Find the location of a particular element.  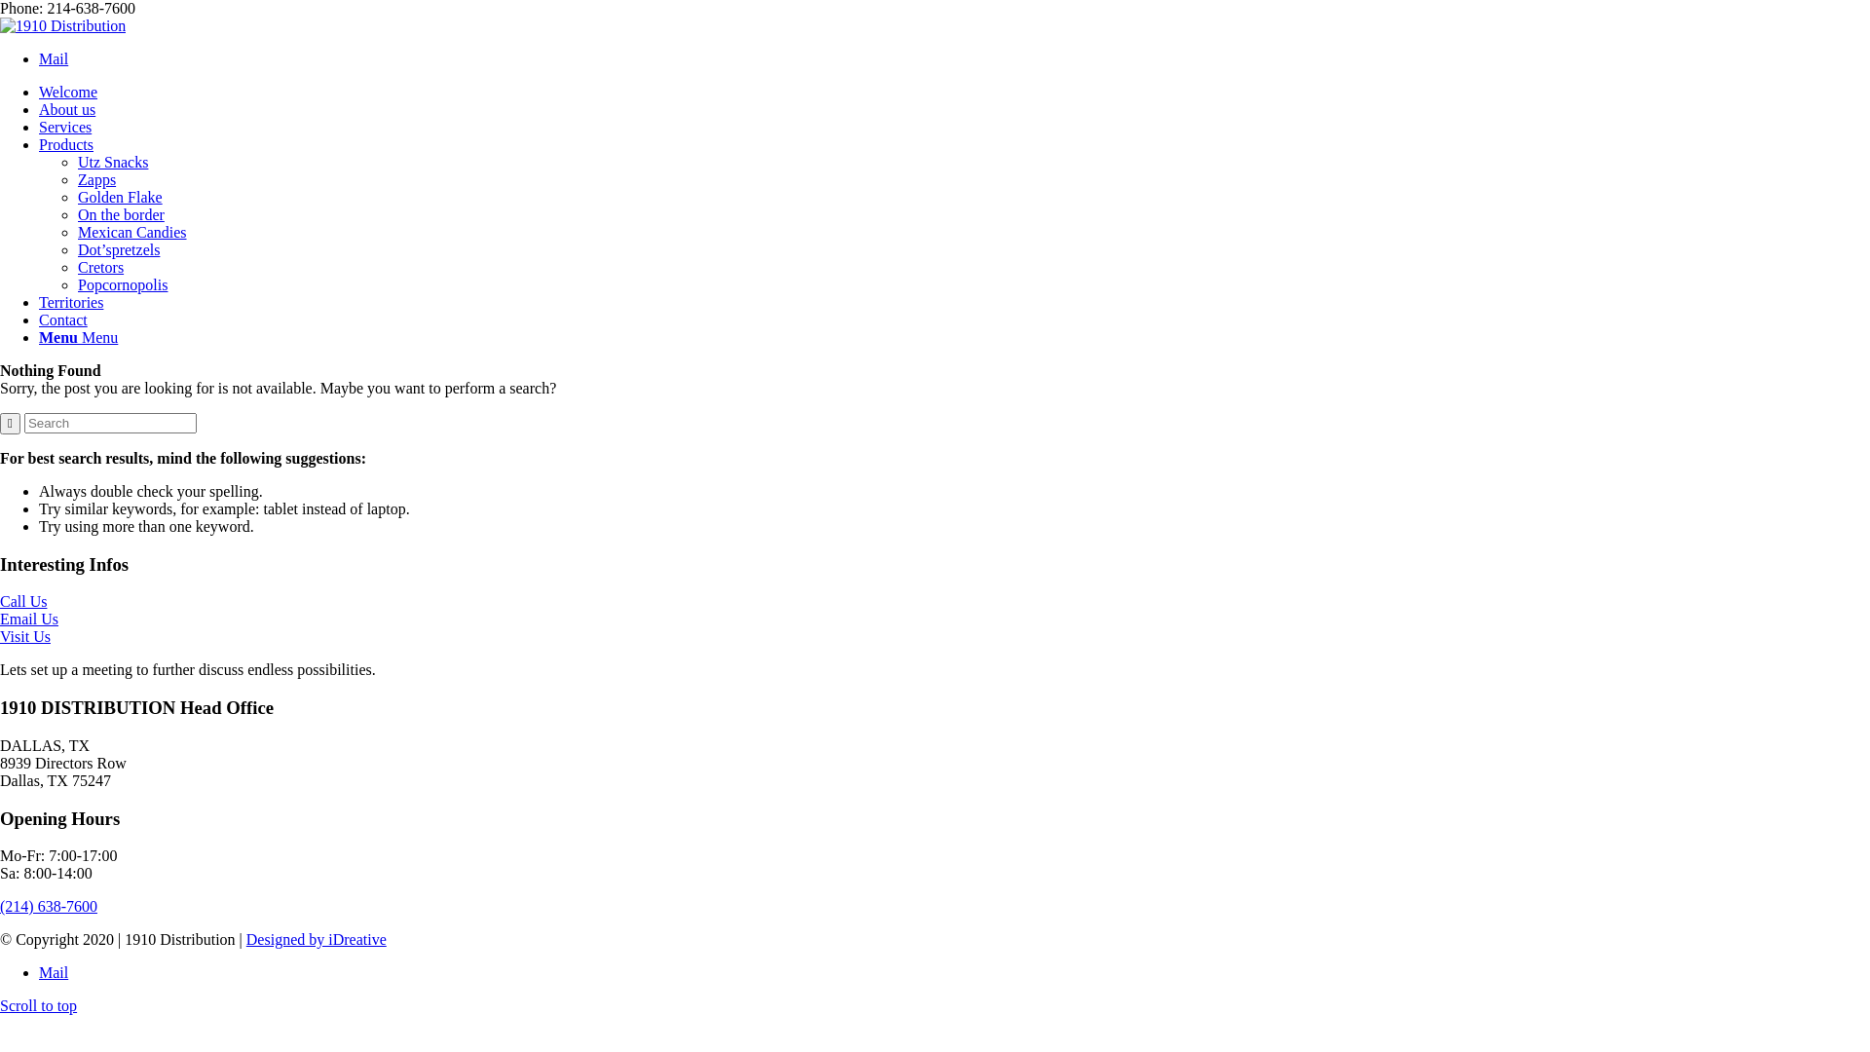

Contact is located at coordinates (63, 319).